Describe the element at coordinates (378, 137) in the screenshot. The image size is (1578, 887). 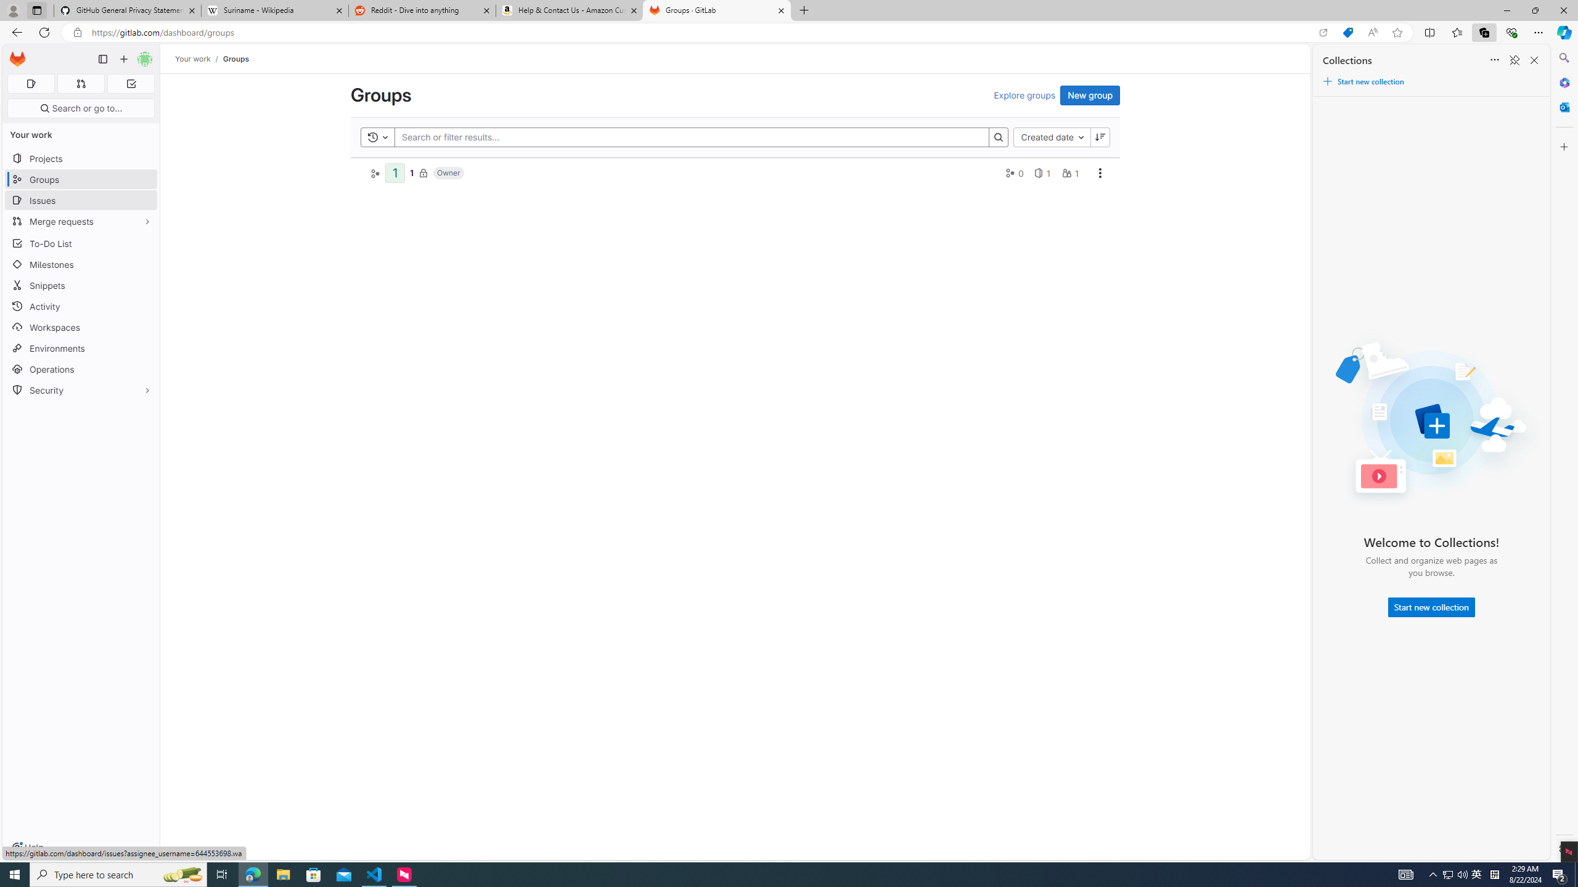
I see `Toggle history` at that location.